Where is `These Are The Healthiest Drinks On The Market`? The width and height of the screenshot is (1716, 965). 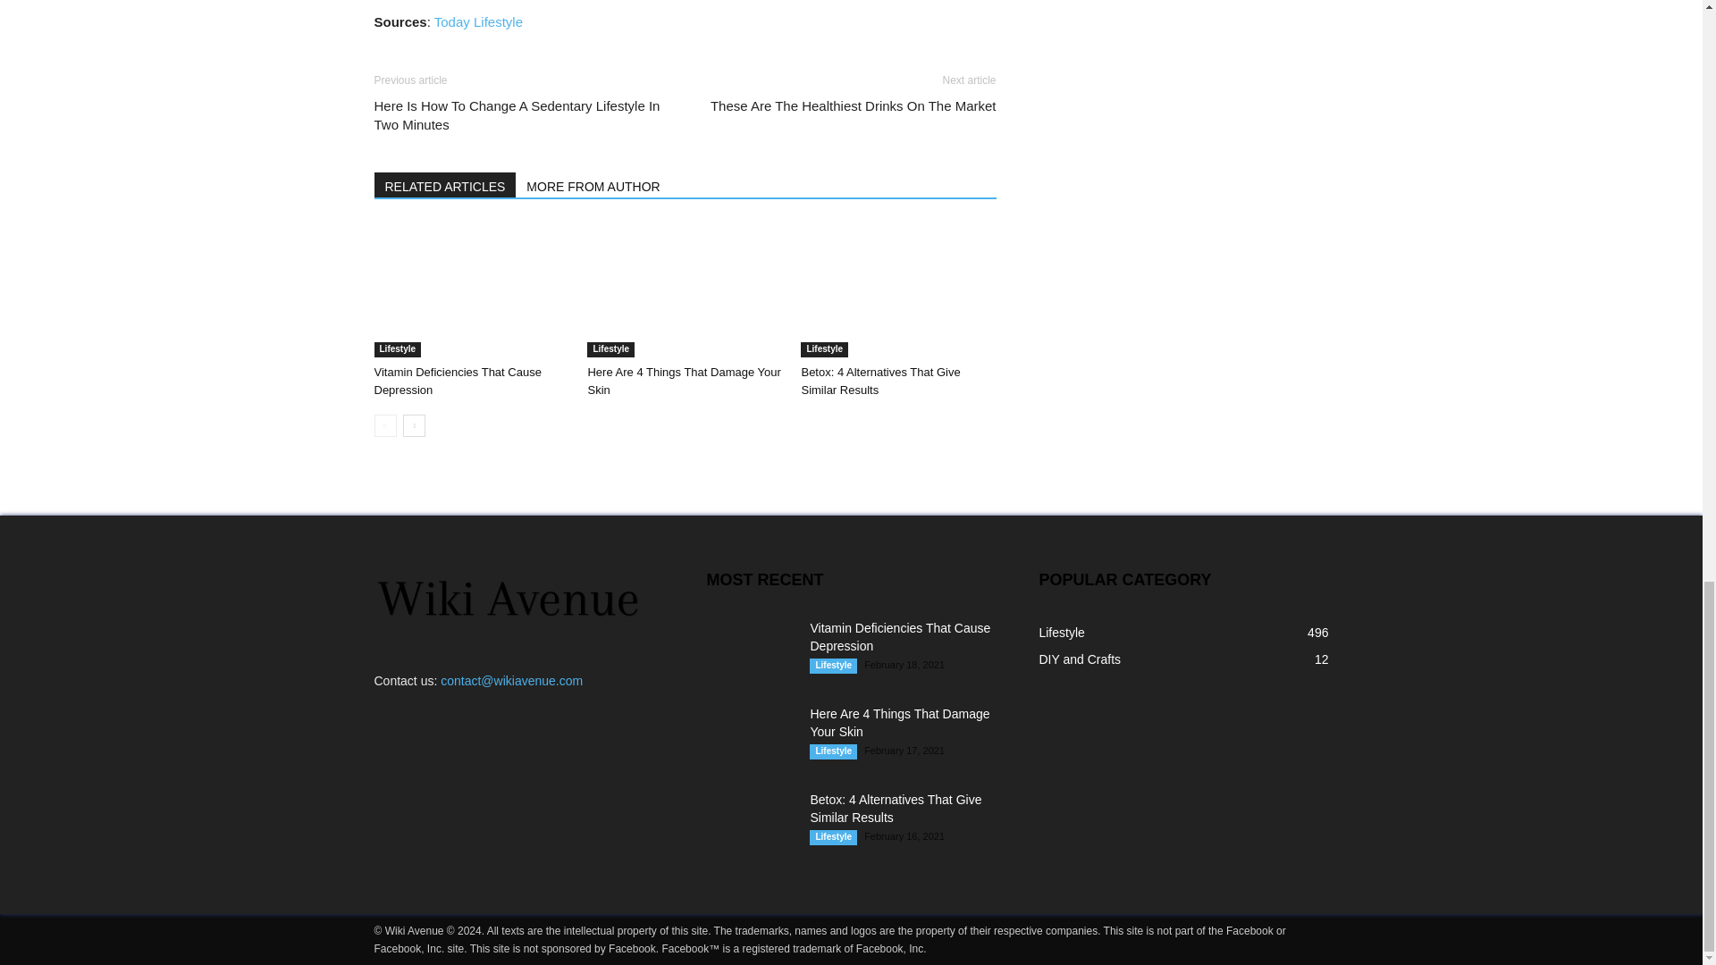 These Are The Healthiest Drinks On The Market is located at coordinates (853, 105).